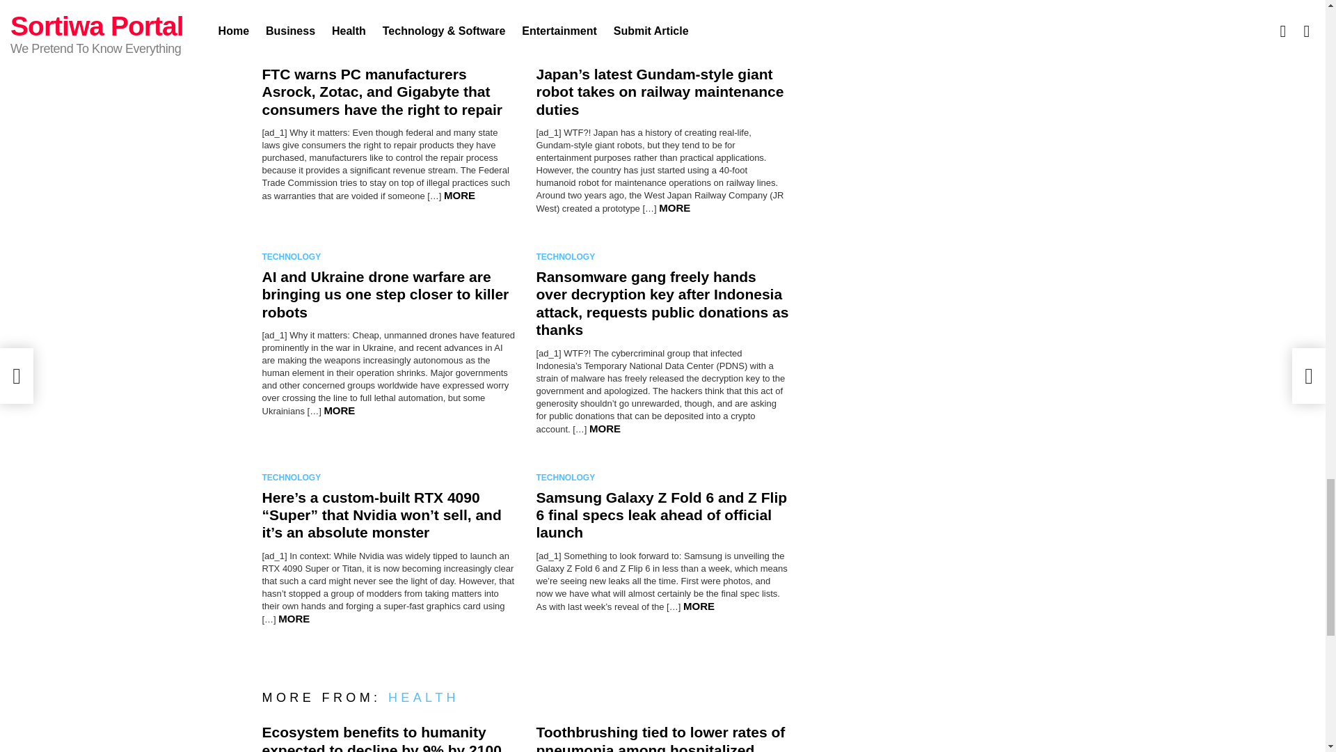 Image resolution: width=1336 pixels, height=752 pixels. Describe the element at coordinates (568, 256) in the screenshot. I see `TECHNOLOGY` at that location.